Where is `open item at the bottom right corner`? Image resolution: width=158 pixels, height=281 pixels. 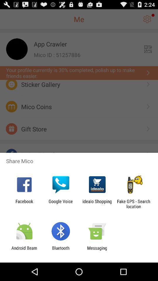
open item at the bottom right corner is located at coordinates (133, 204).